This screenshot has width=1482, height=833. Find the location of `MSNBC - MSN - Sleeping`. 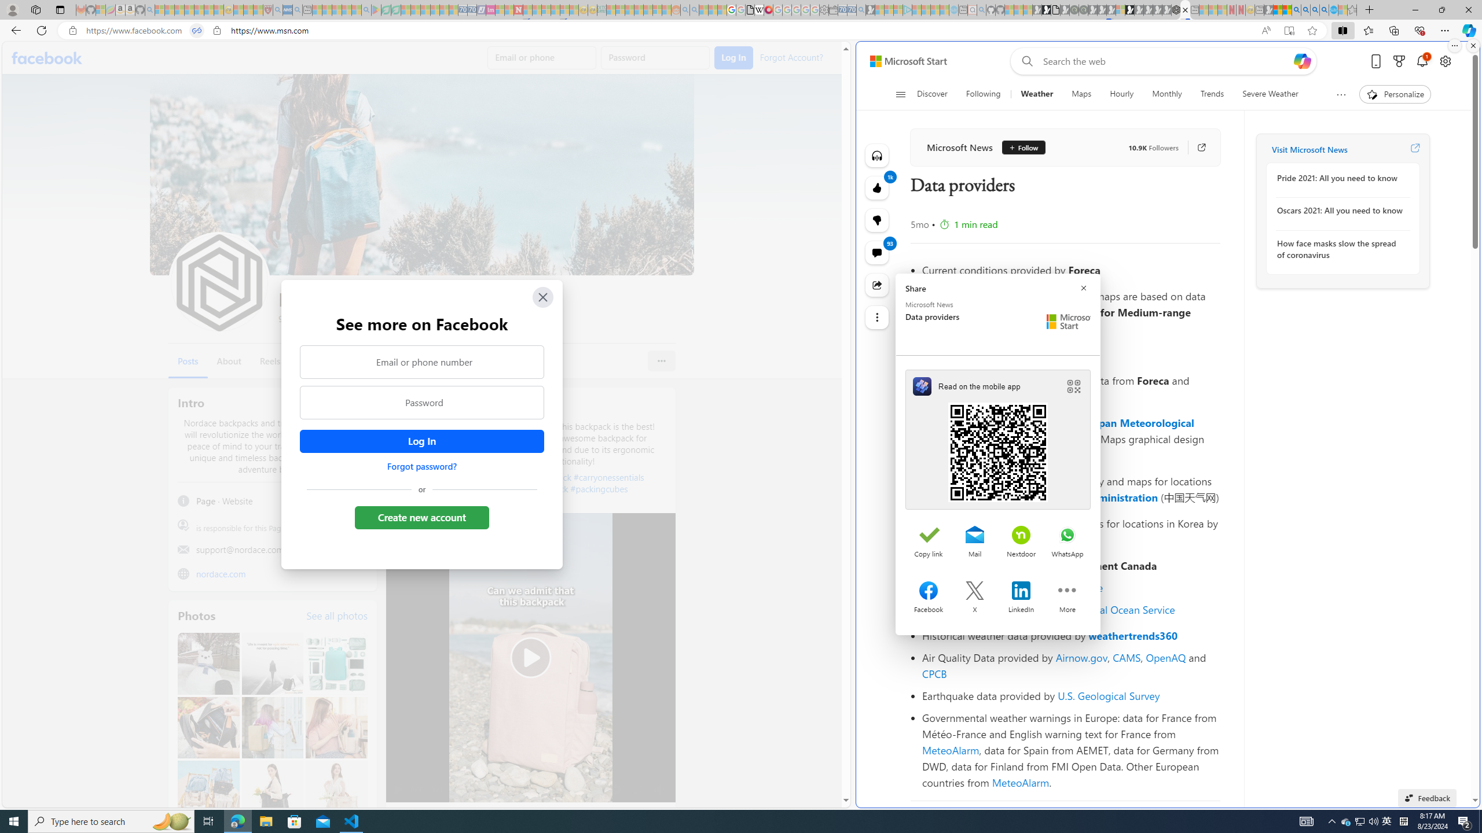

MSNBC - MSN - Sleeping is located at coordinates (611, 10).